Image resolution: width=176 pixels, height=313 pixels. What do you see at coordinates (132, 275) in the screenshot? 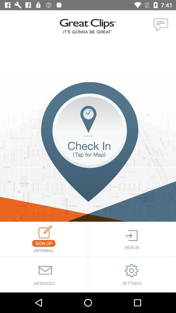
I see `open settings` at bounding box center [132, 275].